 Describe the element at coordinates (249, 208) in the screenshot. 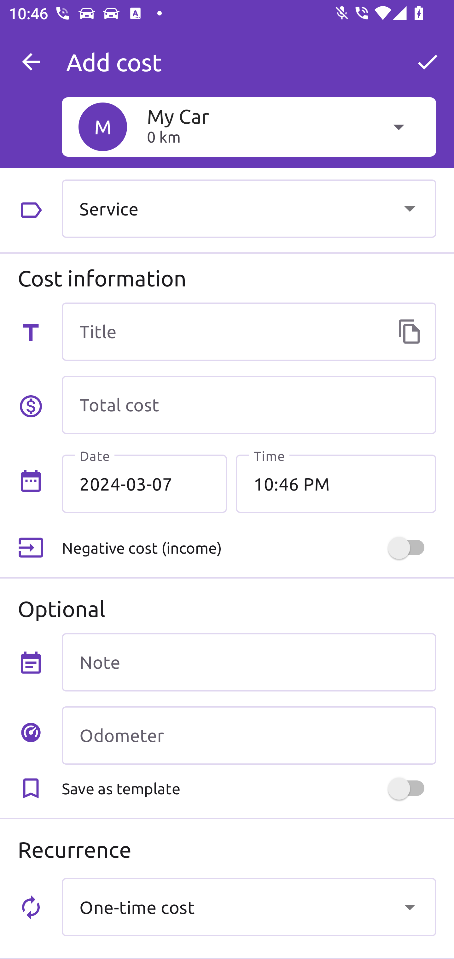

I see `Service` at that location.